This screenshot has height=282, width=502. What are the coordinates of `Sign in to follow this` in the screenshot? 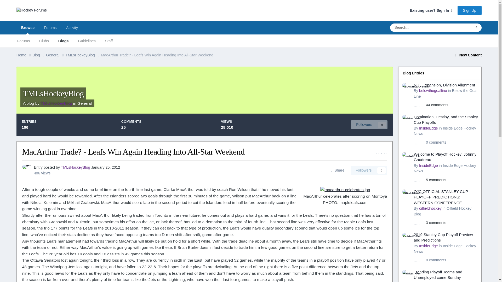 It's located at (369, 125).